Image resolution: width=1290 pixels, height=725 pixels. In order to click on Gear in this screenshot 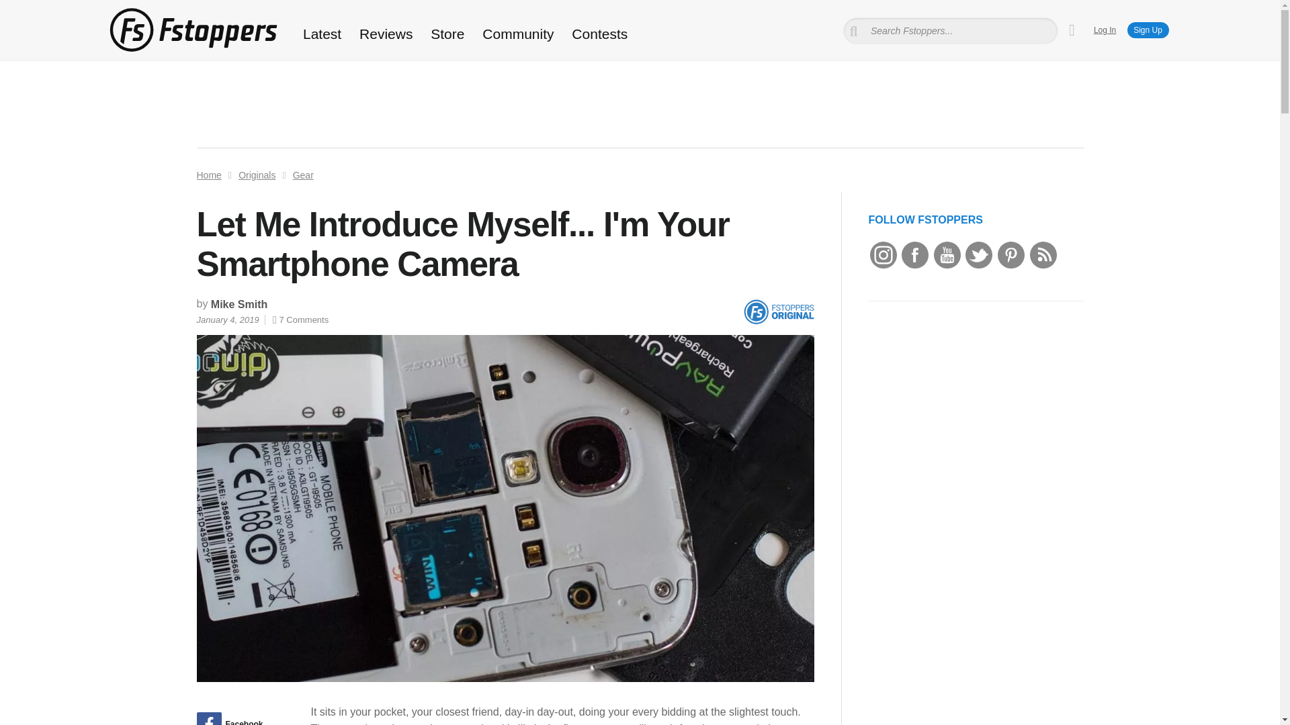, I will do `click(302, 175)`.